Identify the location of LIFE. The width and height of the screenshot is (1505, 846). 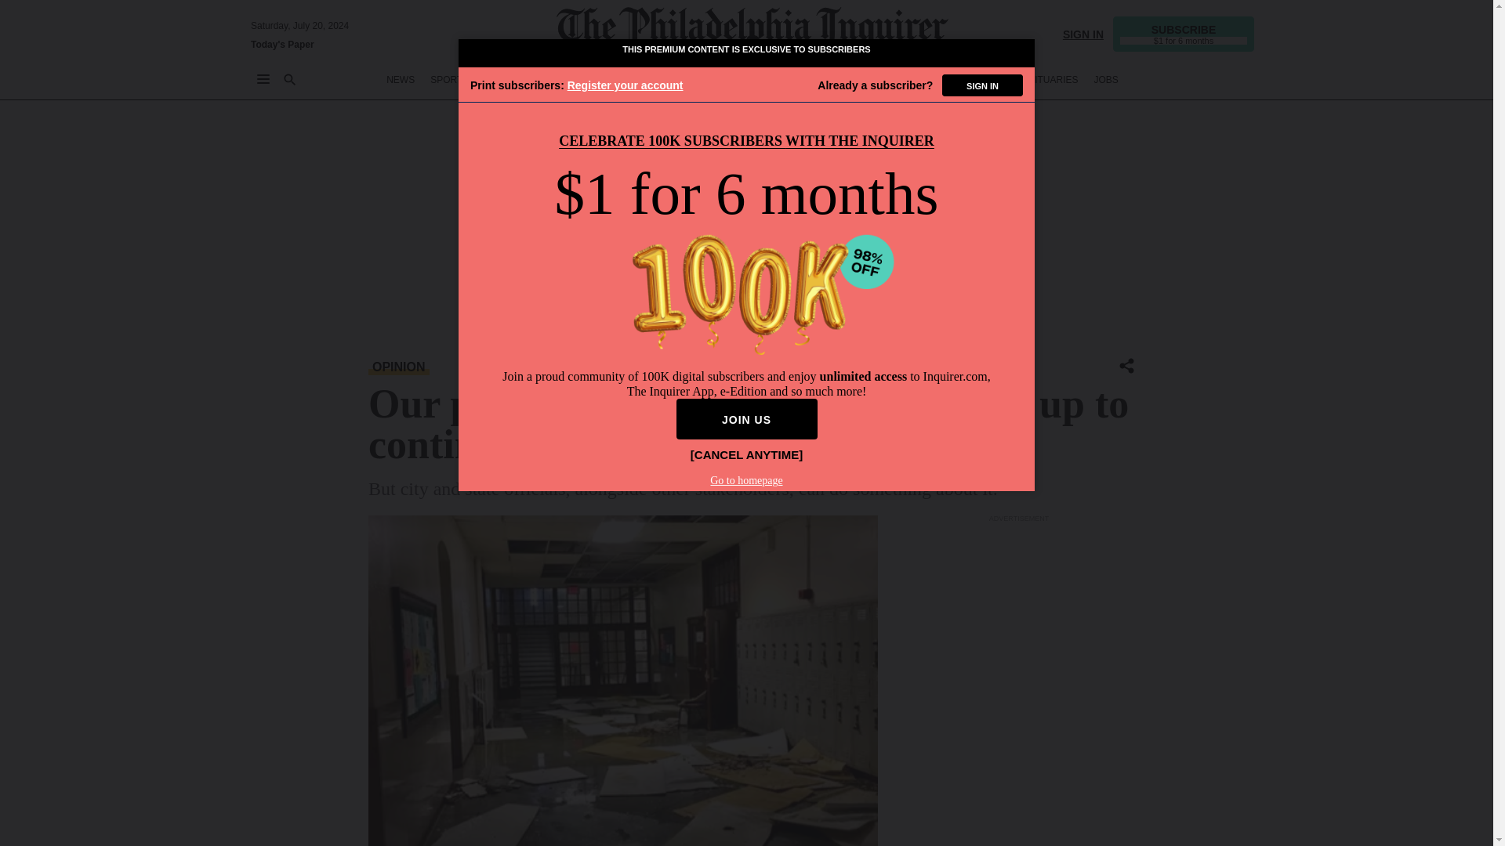
(821, 80).